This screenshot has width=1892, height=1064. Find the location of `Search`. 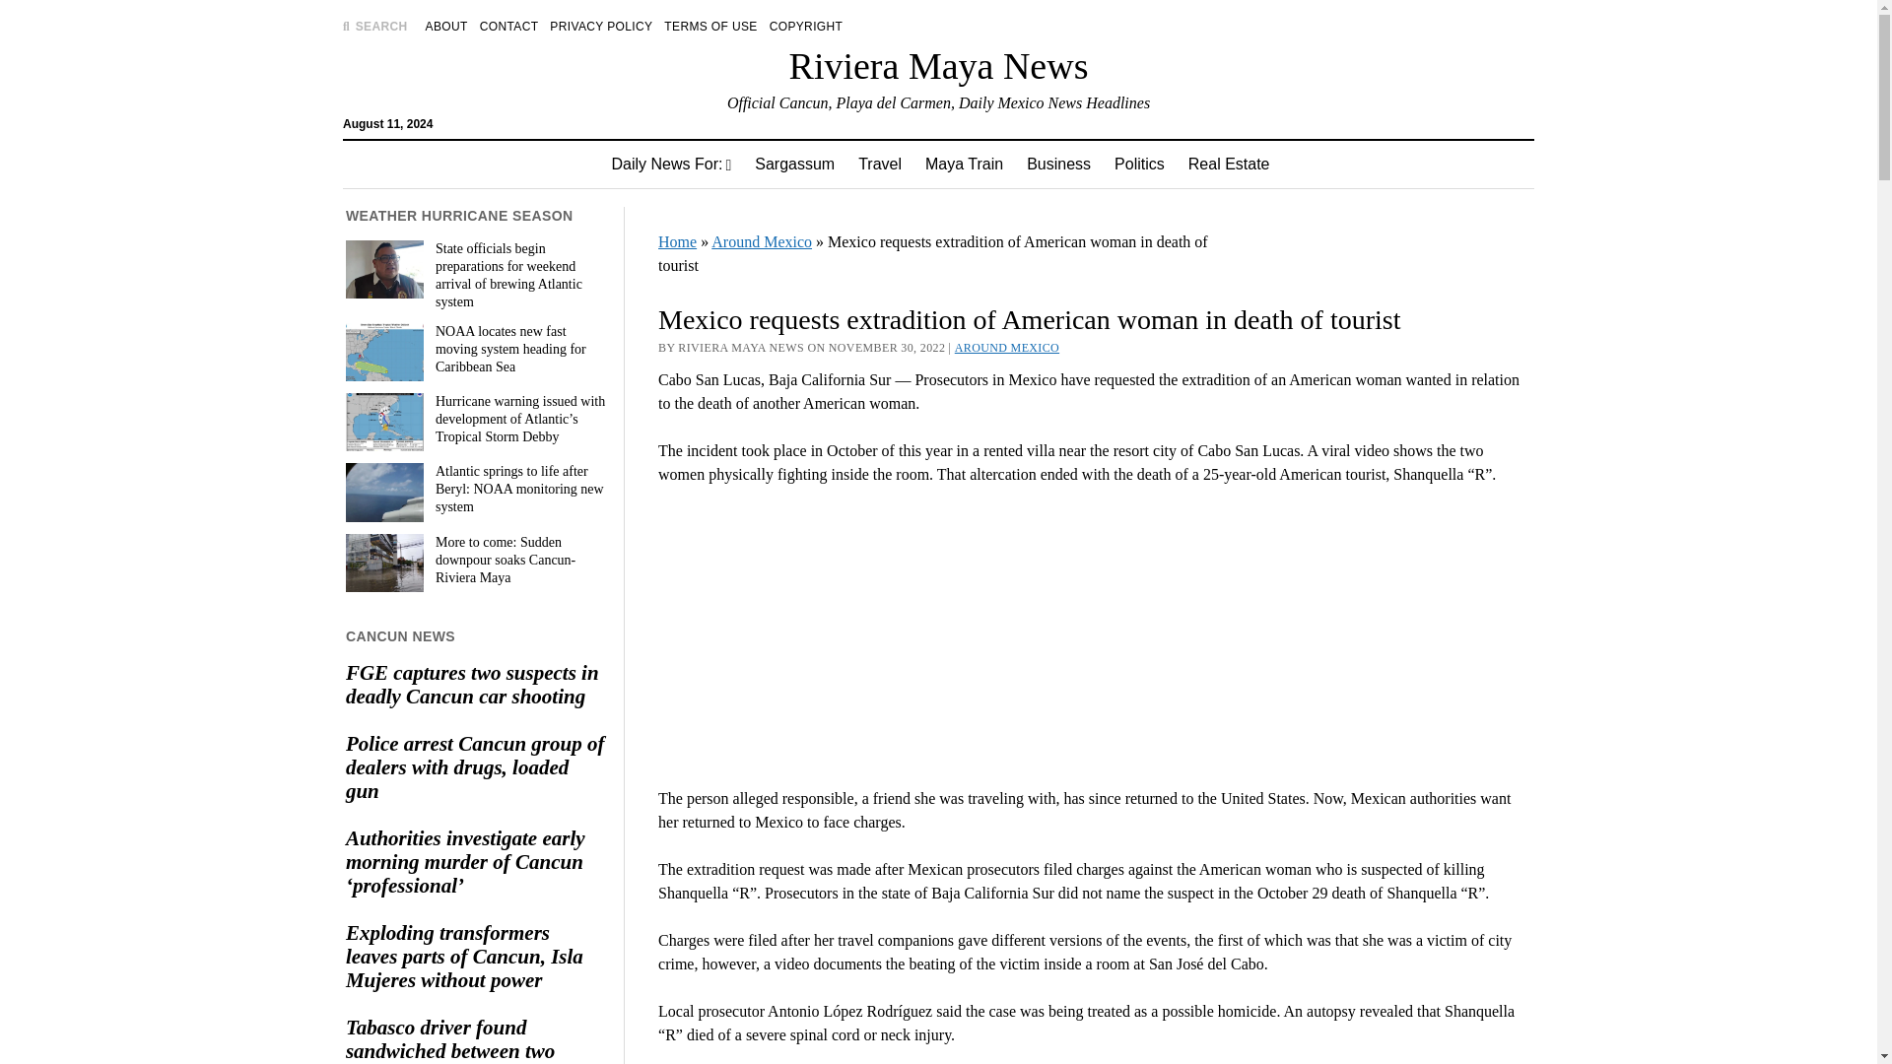

Search is located at coordinates (1230, 167).